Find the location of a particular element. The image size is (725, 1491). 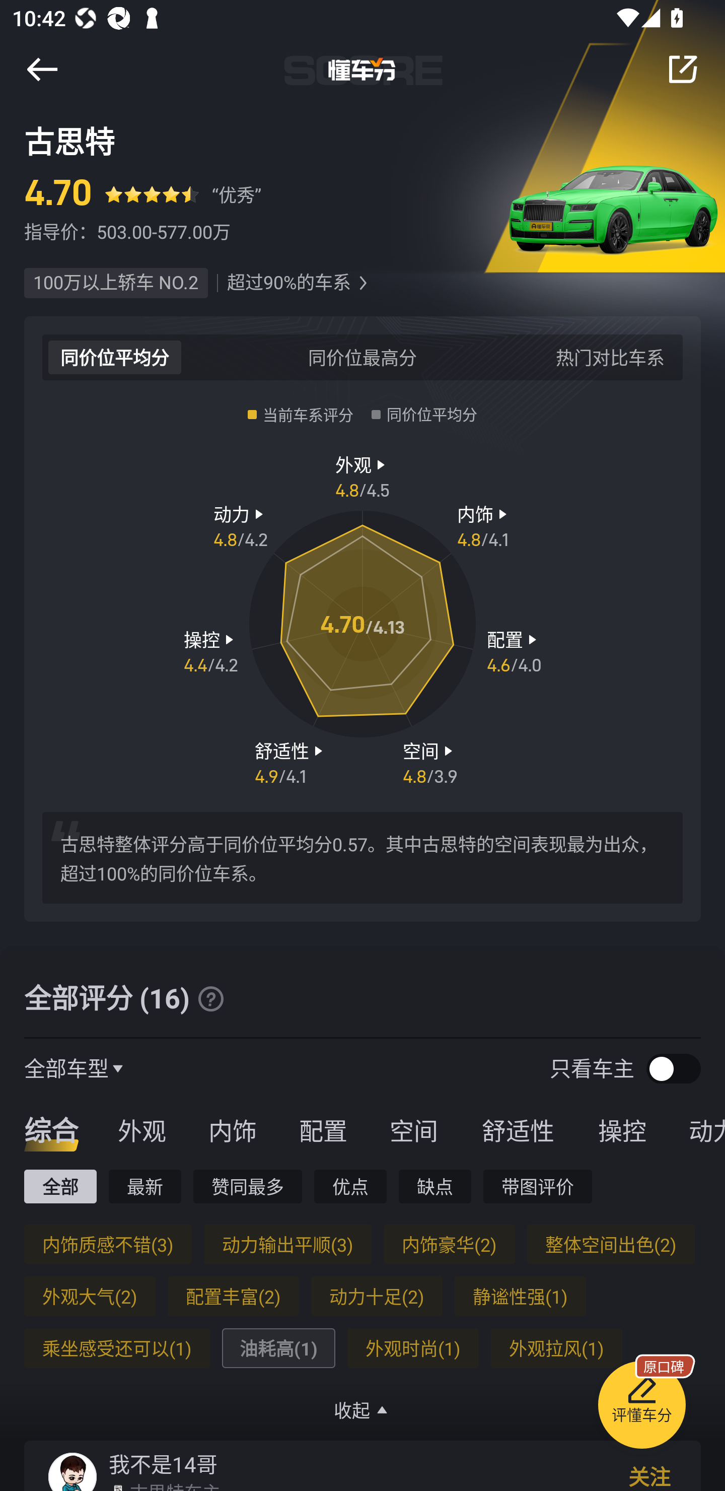

外观 is located at coordinates (141, 1130).